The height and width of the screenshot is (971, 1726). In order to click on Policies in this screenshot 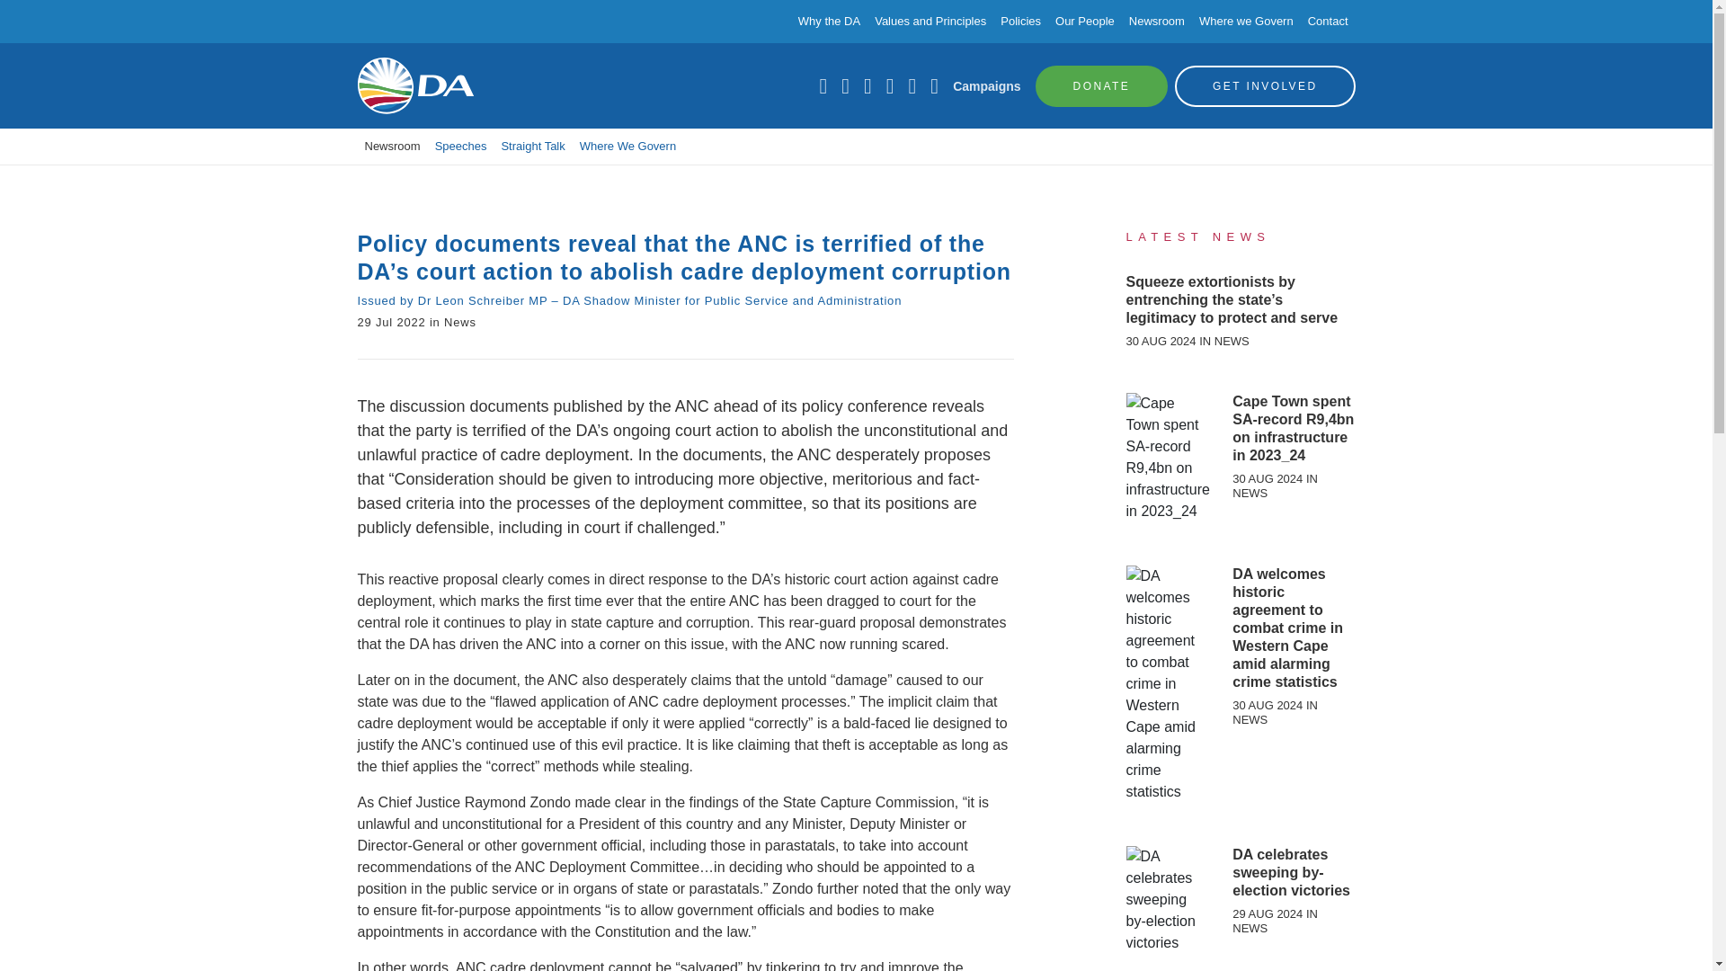, I will do `click(1020, 22)`.